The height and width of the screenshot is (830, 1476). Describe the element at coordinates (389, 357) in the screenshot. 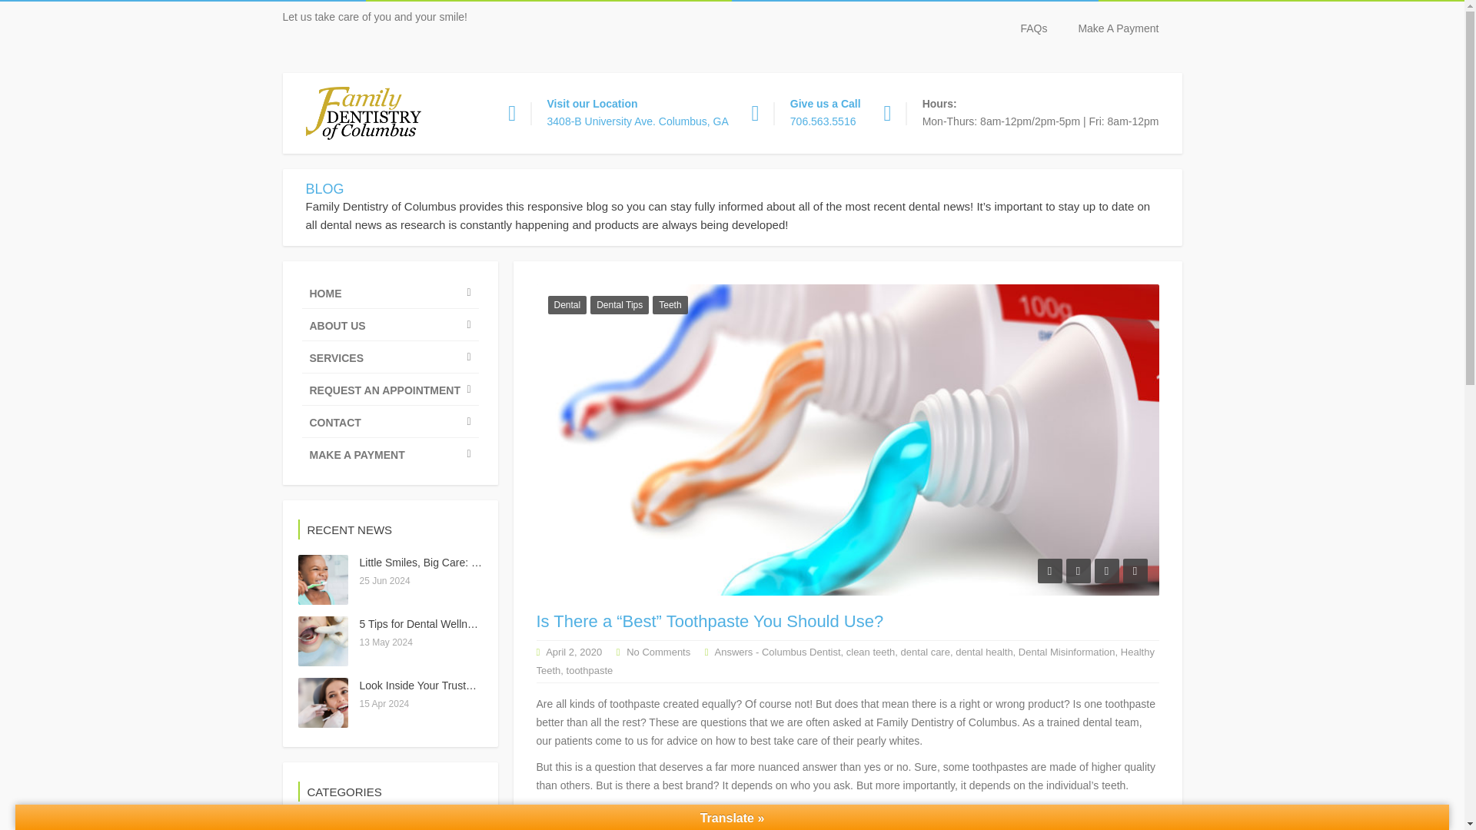

I see `SERVICES` at that location.